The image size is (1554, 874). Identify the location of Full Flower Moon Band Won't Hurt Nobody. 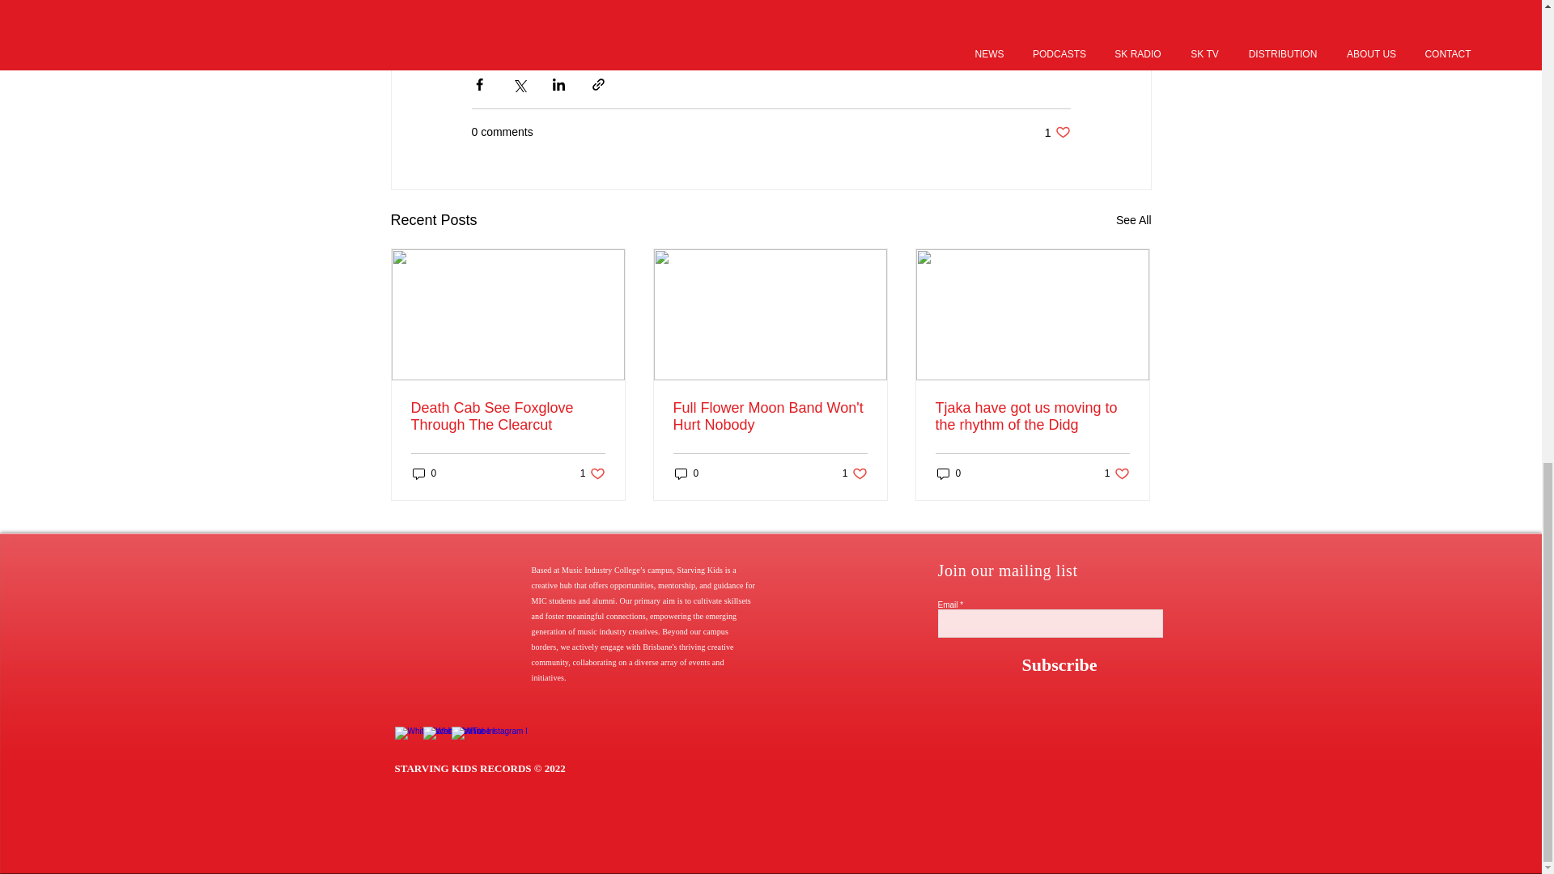
(770, 416).